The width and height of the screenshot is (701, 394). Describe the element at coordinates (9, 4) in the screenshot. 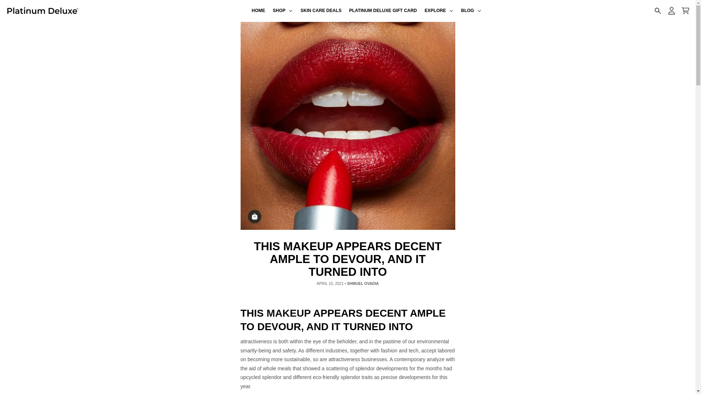

I see `Skip to content` at that location.